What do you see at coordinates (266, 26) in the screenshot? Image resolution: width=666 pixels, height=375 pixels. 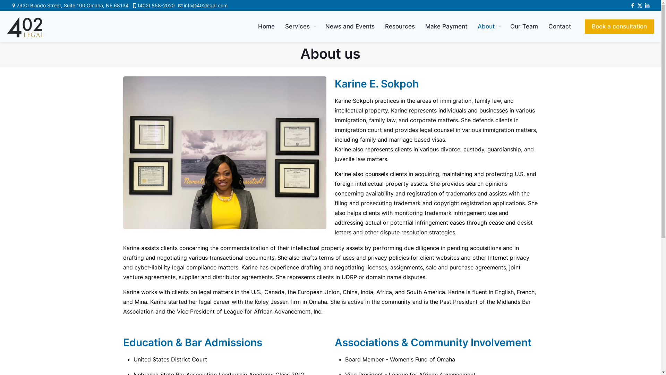 I see `Home` at bounding box center [266, 26].